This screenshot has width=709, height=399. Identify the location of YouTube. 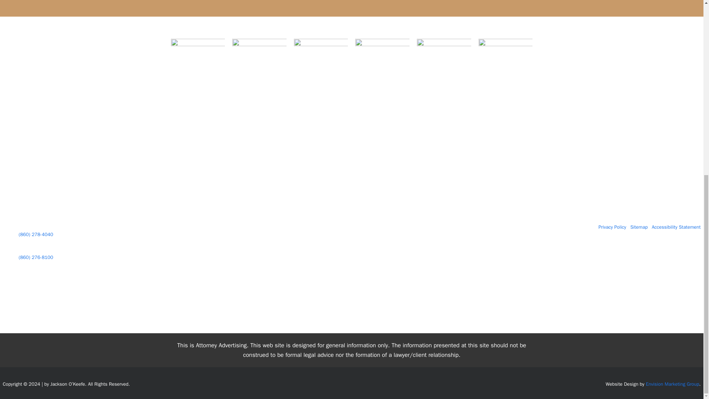
(382, 292).